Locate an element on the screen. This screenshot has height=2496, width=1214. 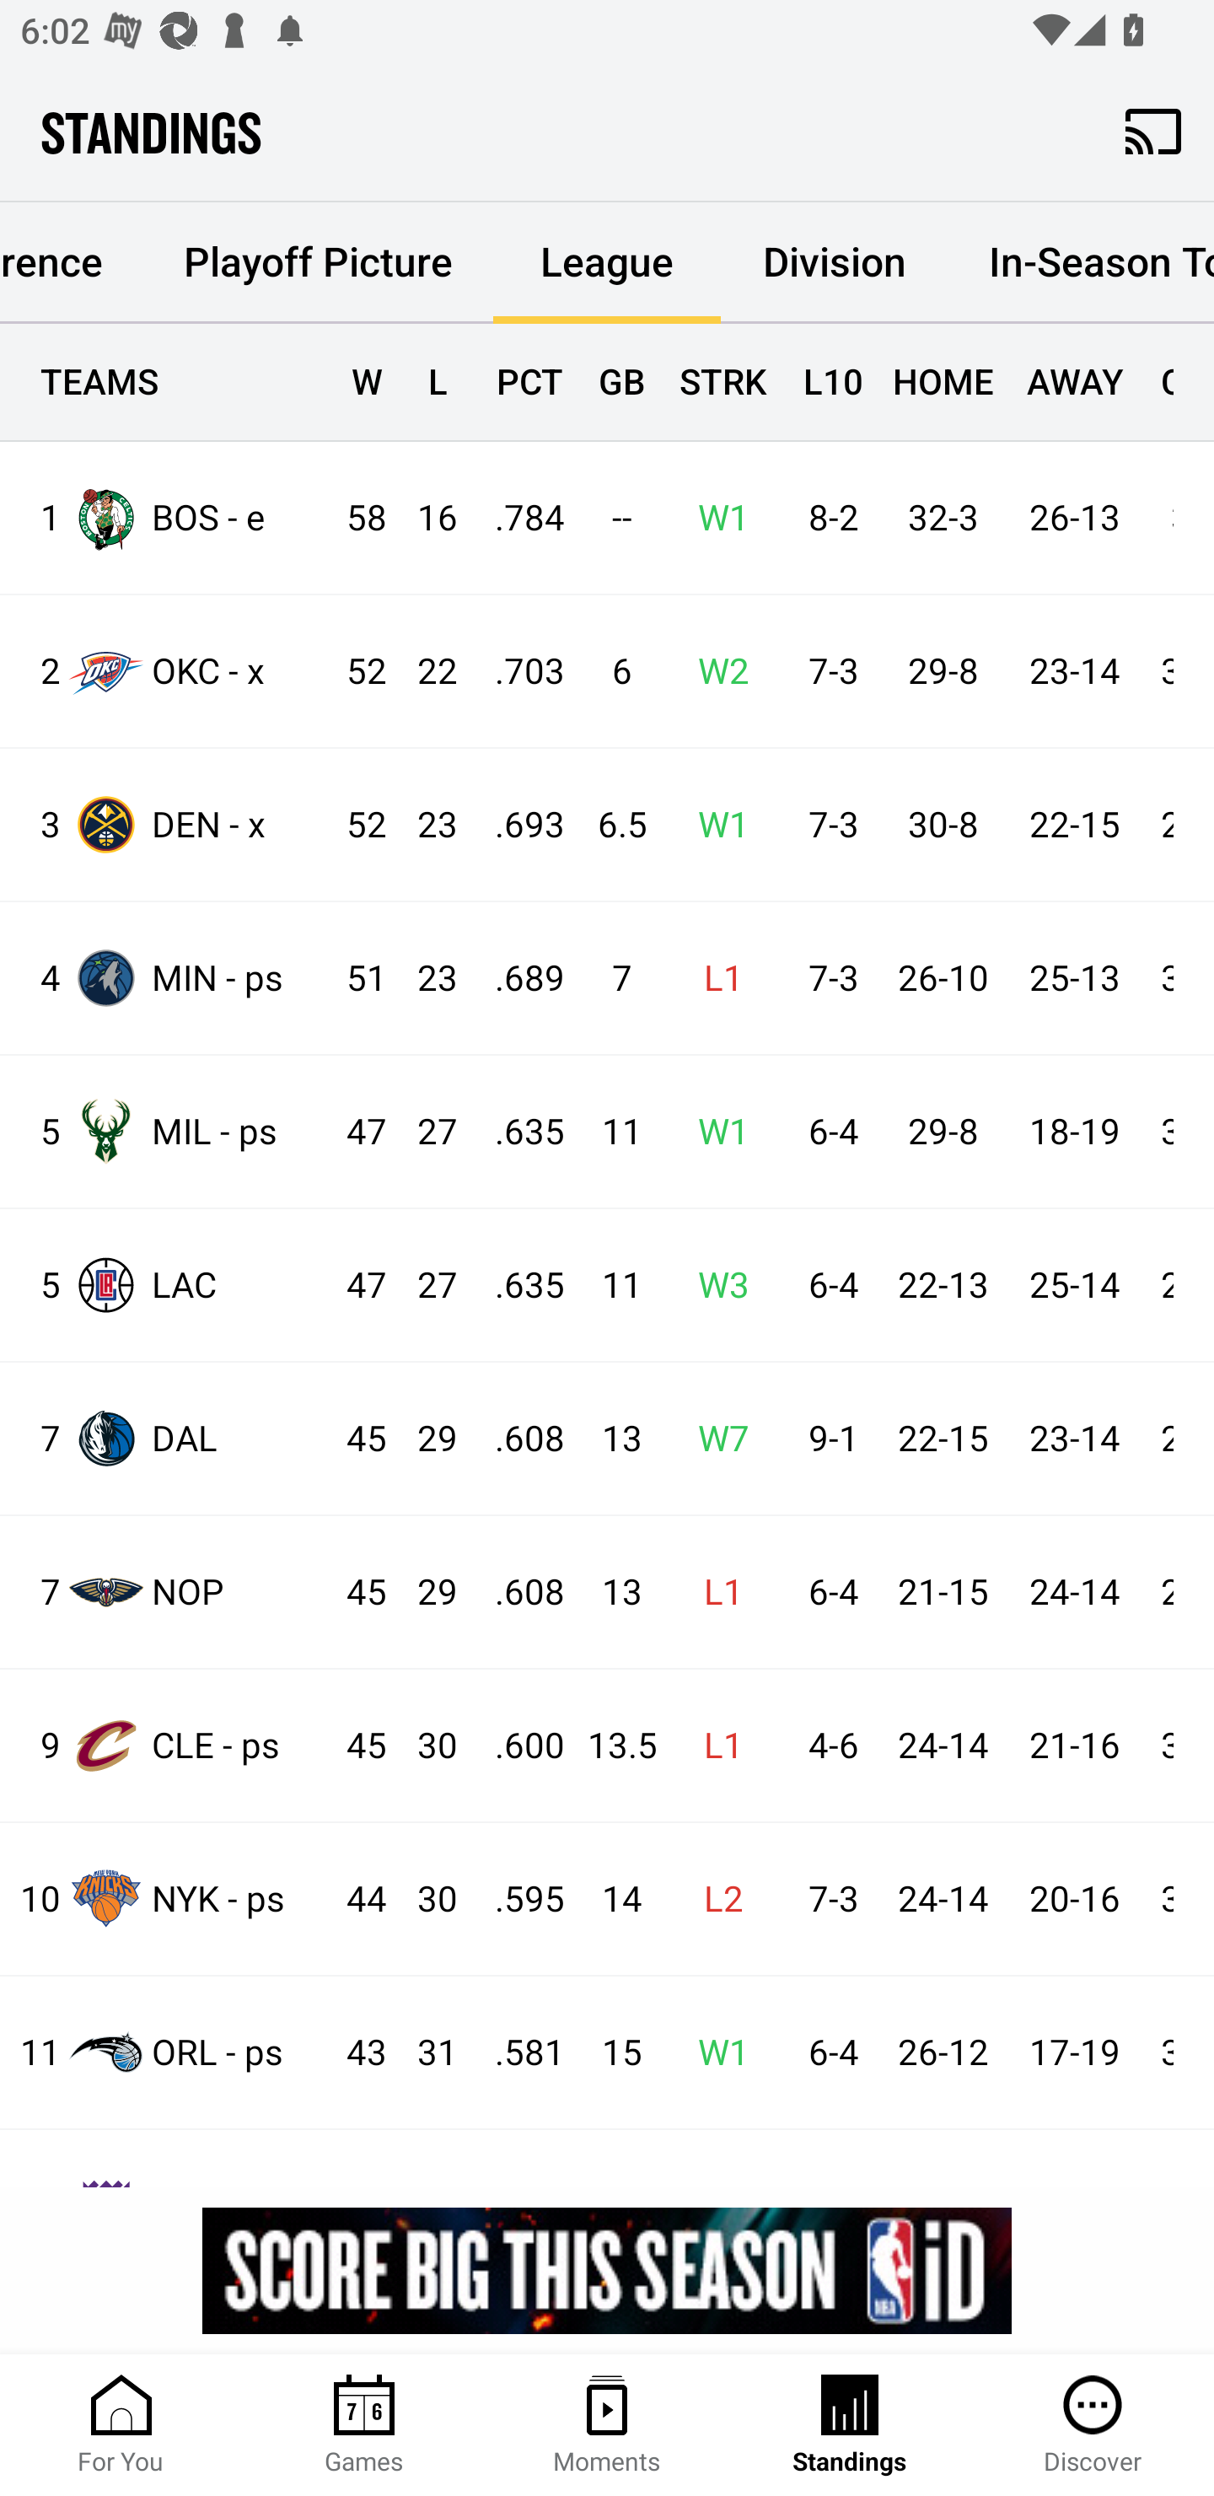
29 is located at coordinates (423, 1592).